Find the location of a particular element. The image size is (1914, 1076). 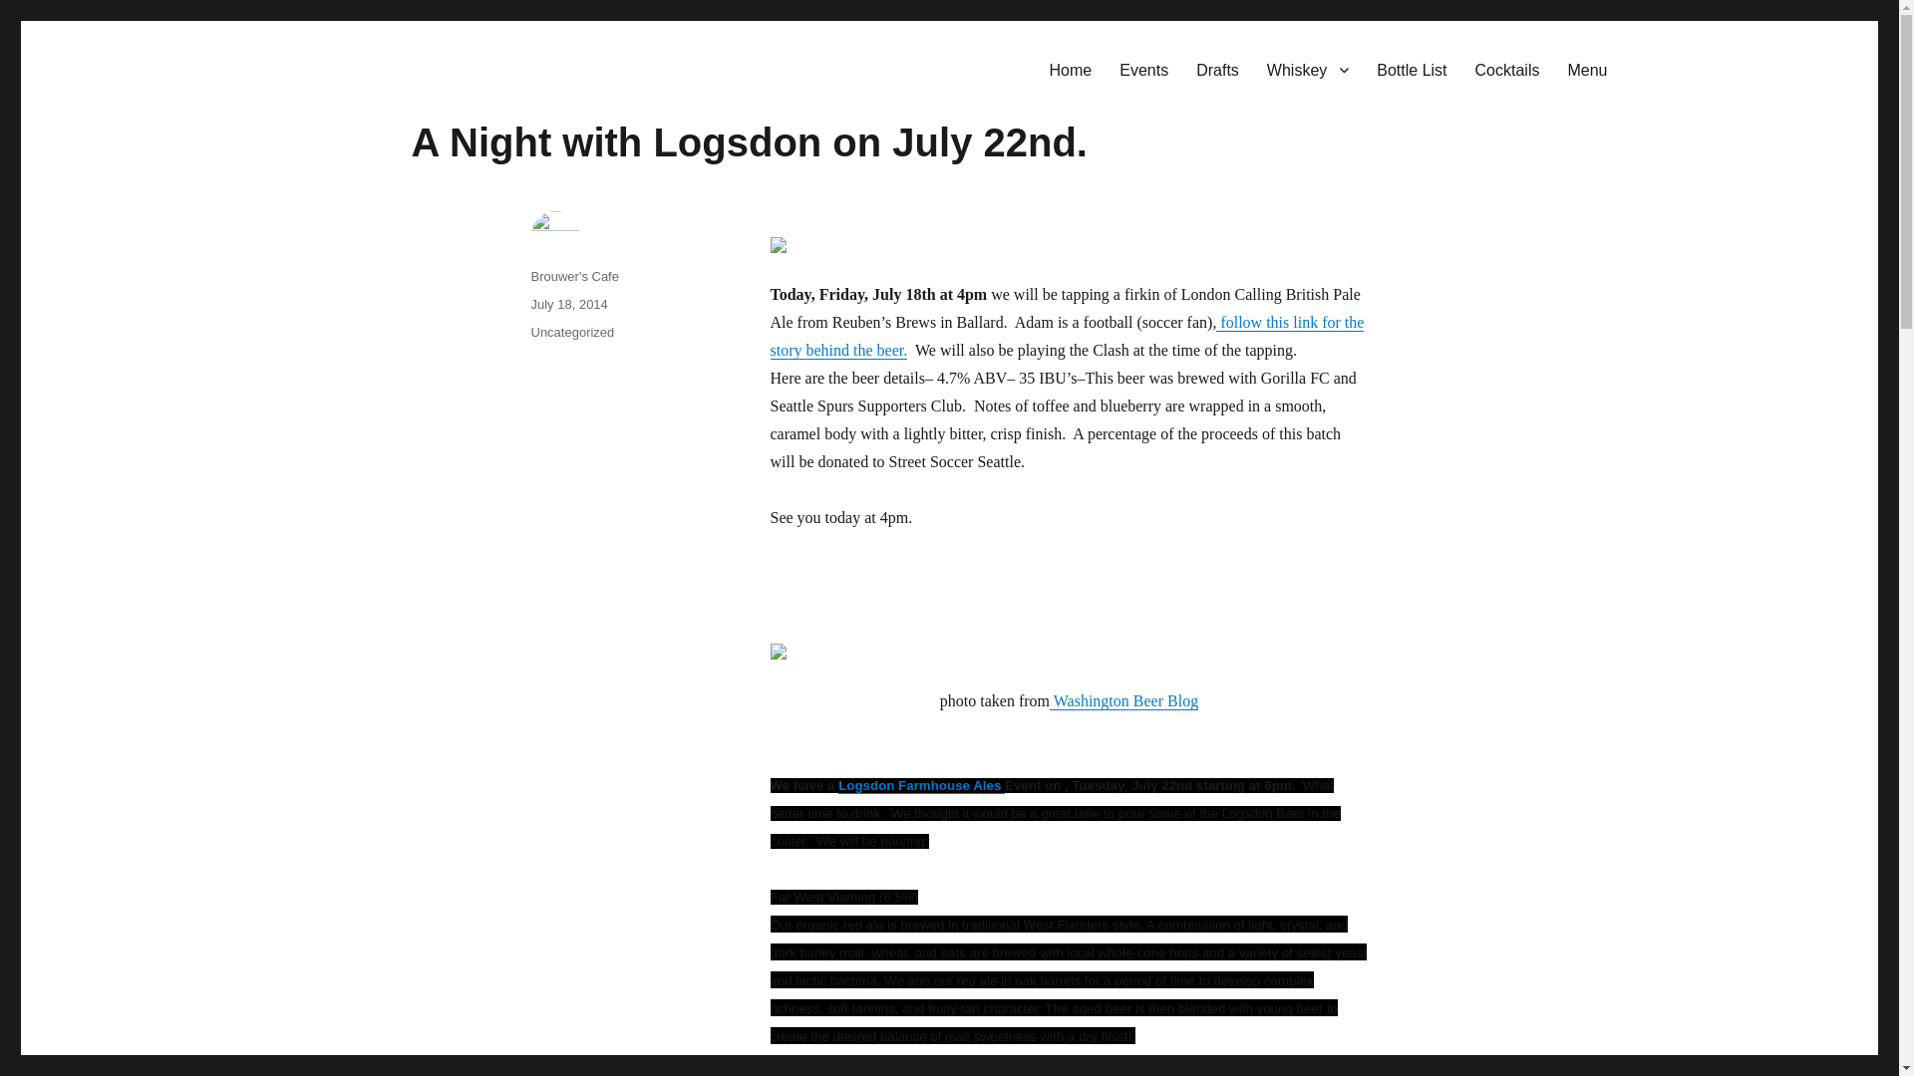

Whiskey is located at coordinates (1308, 69).